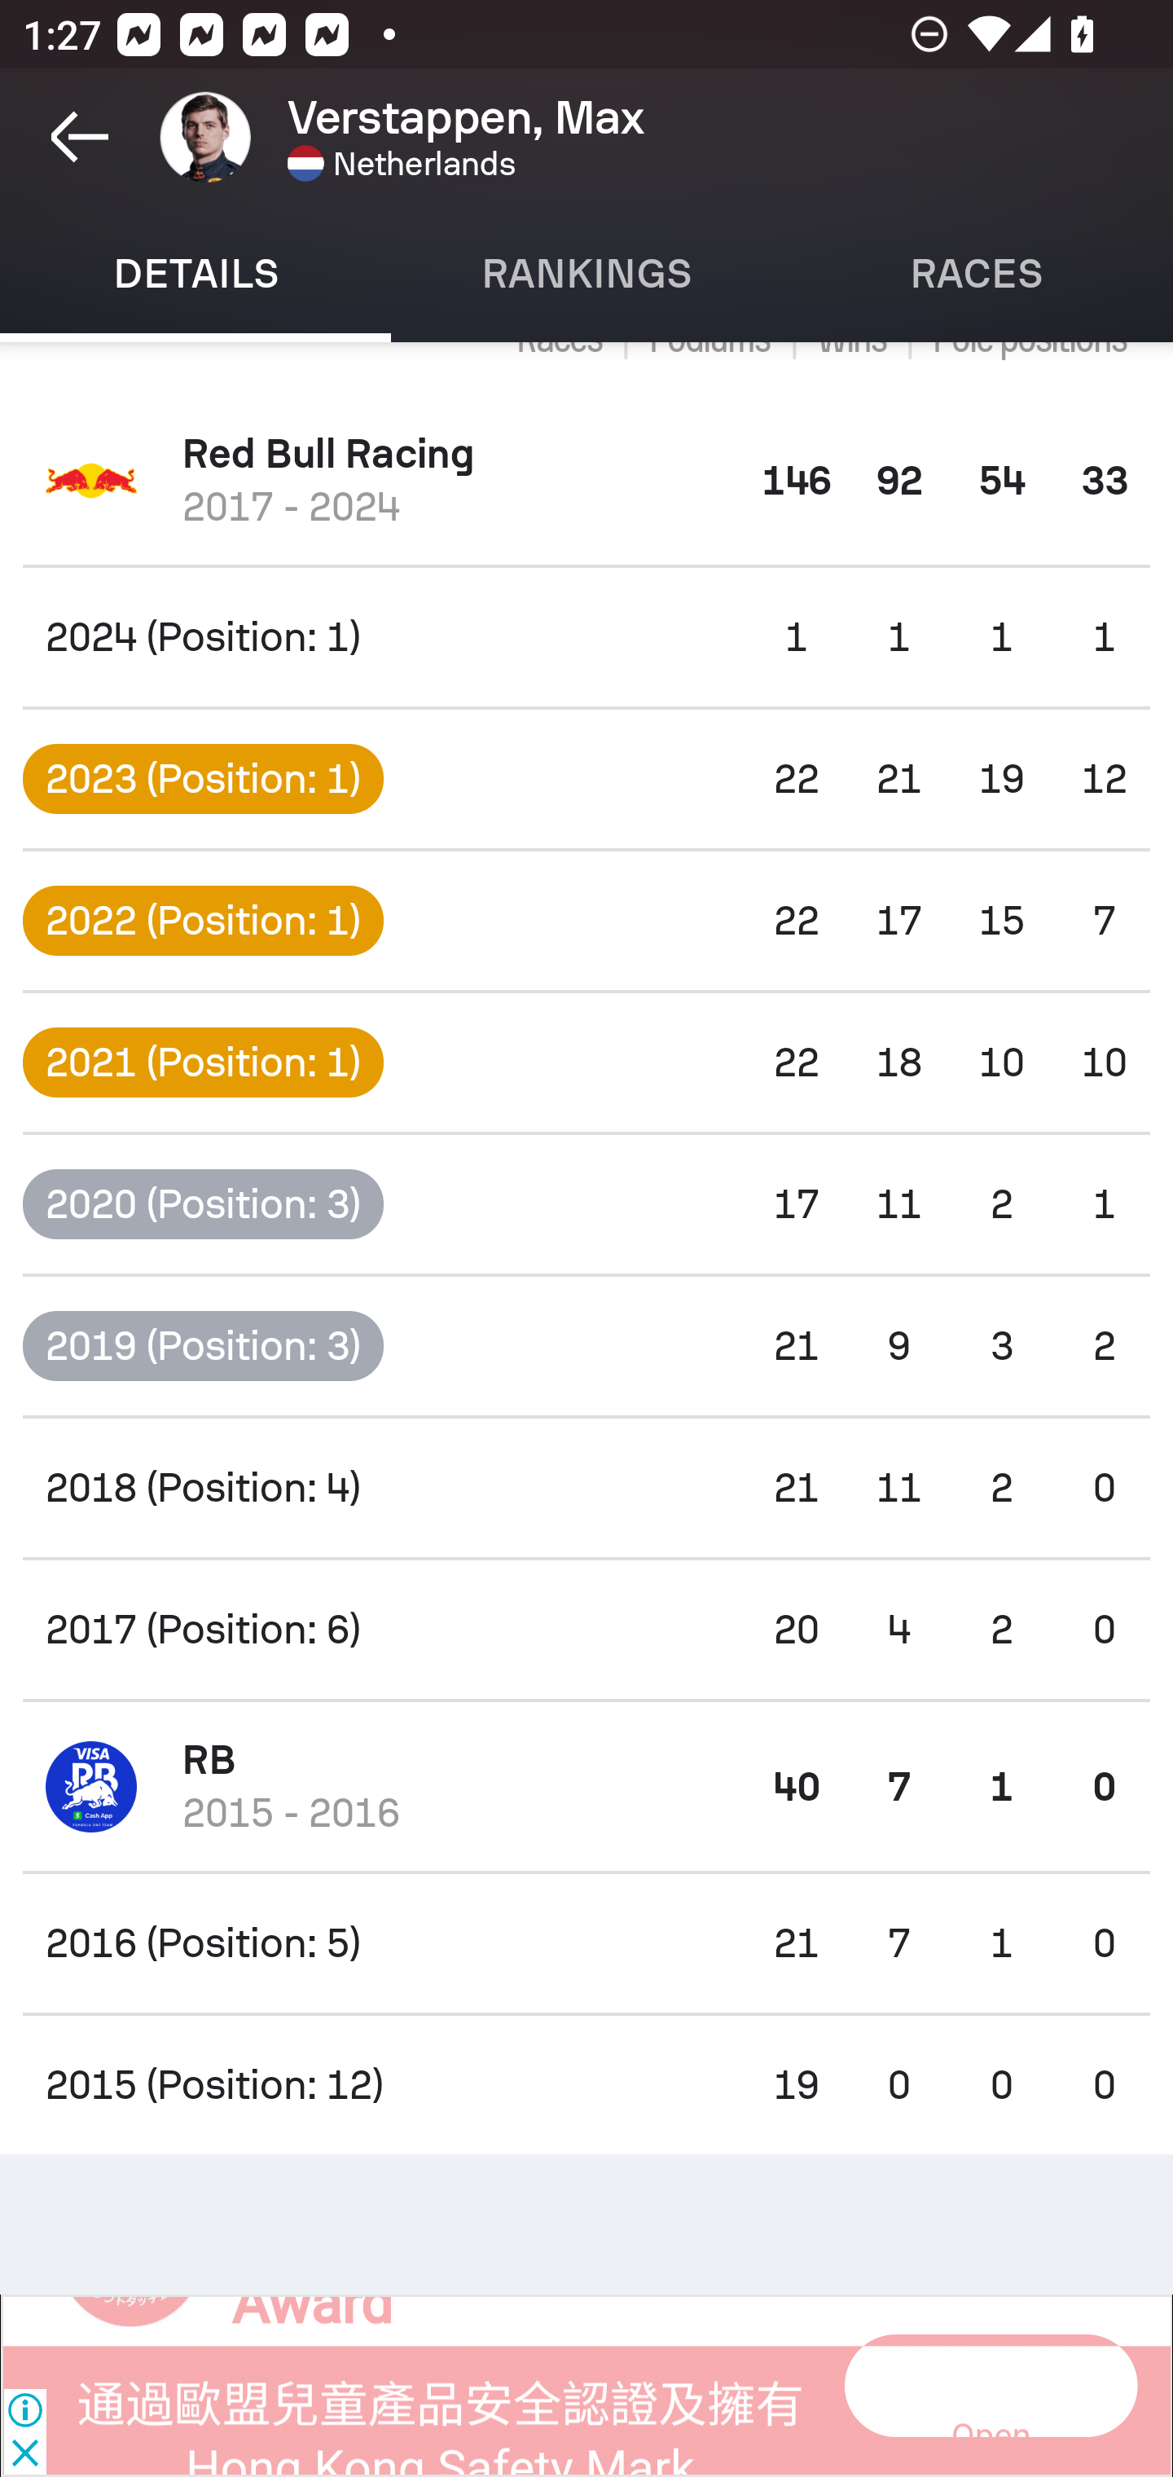  I want to click on 2016 (Position: 5) 21 7 1 0, so click(586, 1942).